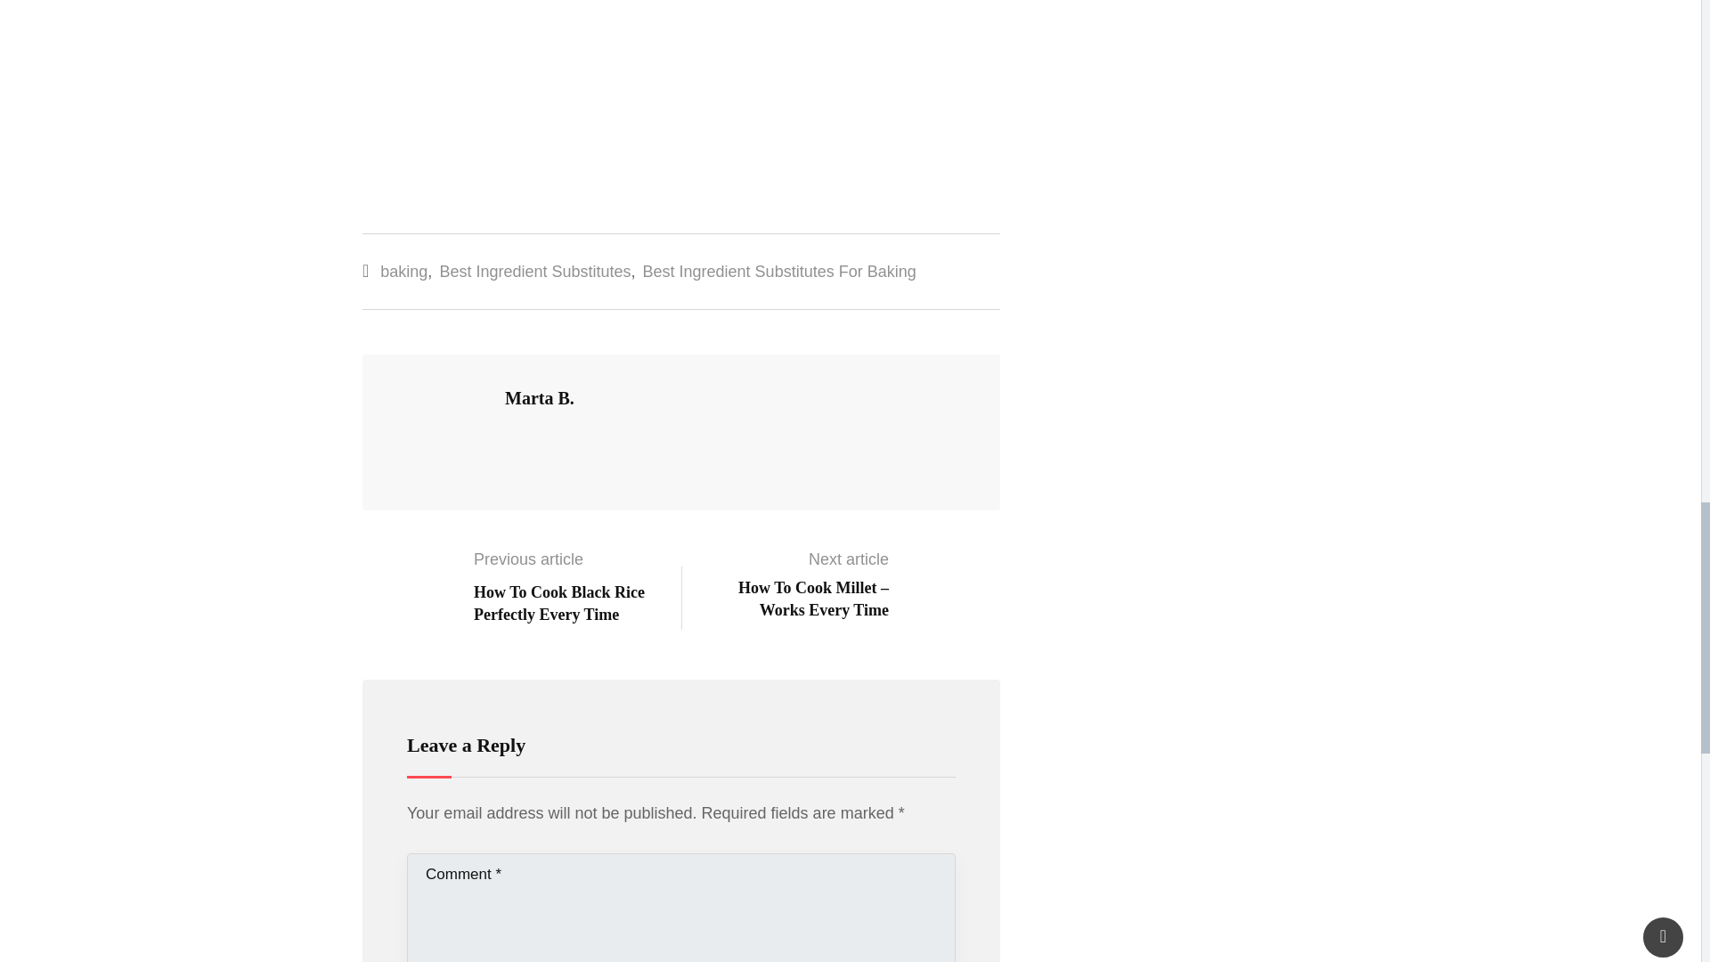  I want to click on Best Ingredient Substitutes, so click(534, 271).